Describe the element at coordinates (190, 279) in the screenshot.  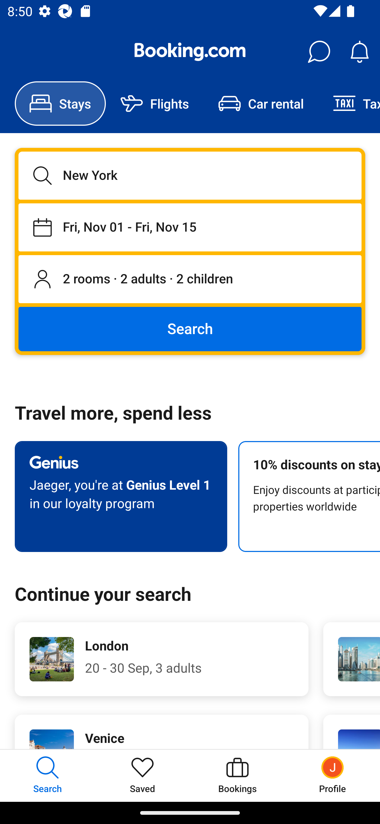
I see `2 rooms, 2 adults, 2 children` at that location.